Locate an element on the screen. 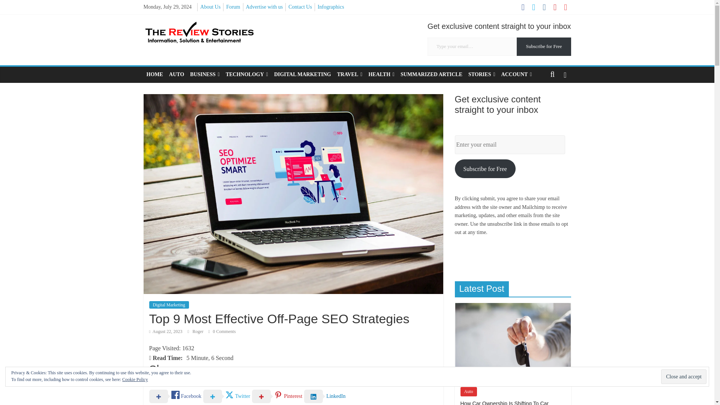 The image size is (720, 405). Contact Us is located at coordinates (300, 7).